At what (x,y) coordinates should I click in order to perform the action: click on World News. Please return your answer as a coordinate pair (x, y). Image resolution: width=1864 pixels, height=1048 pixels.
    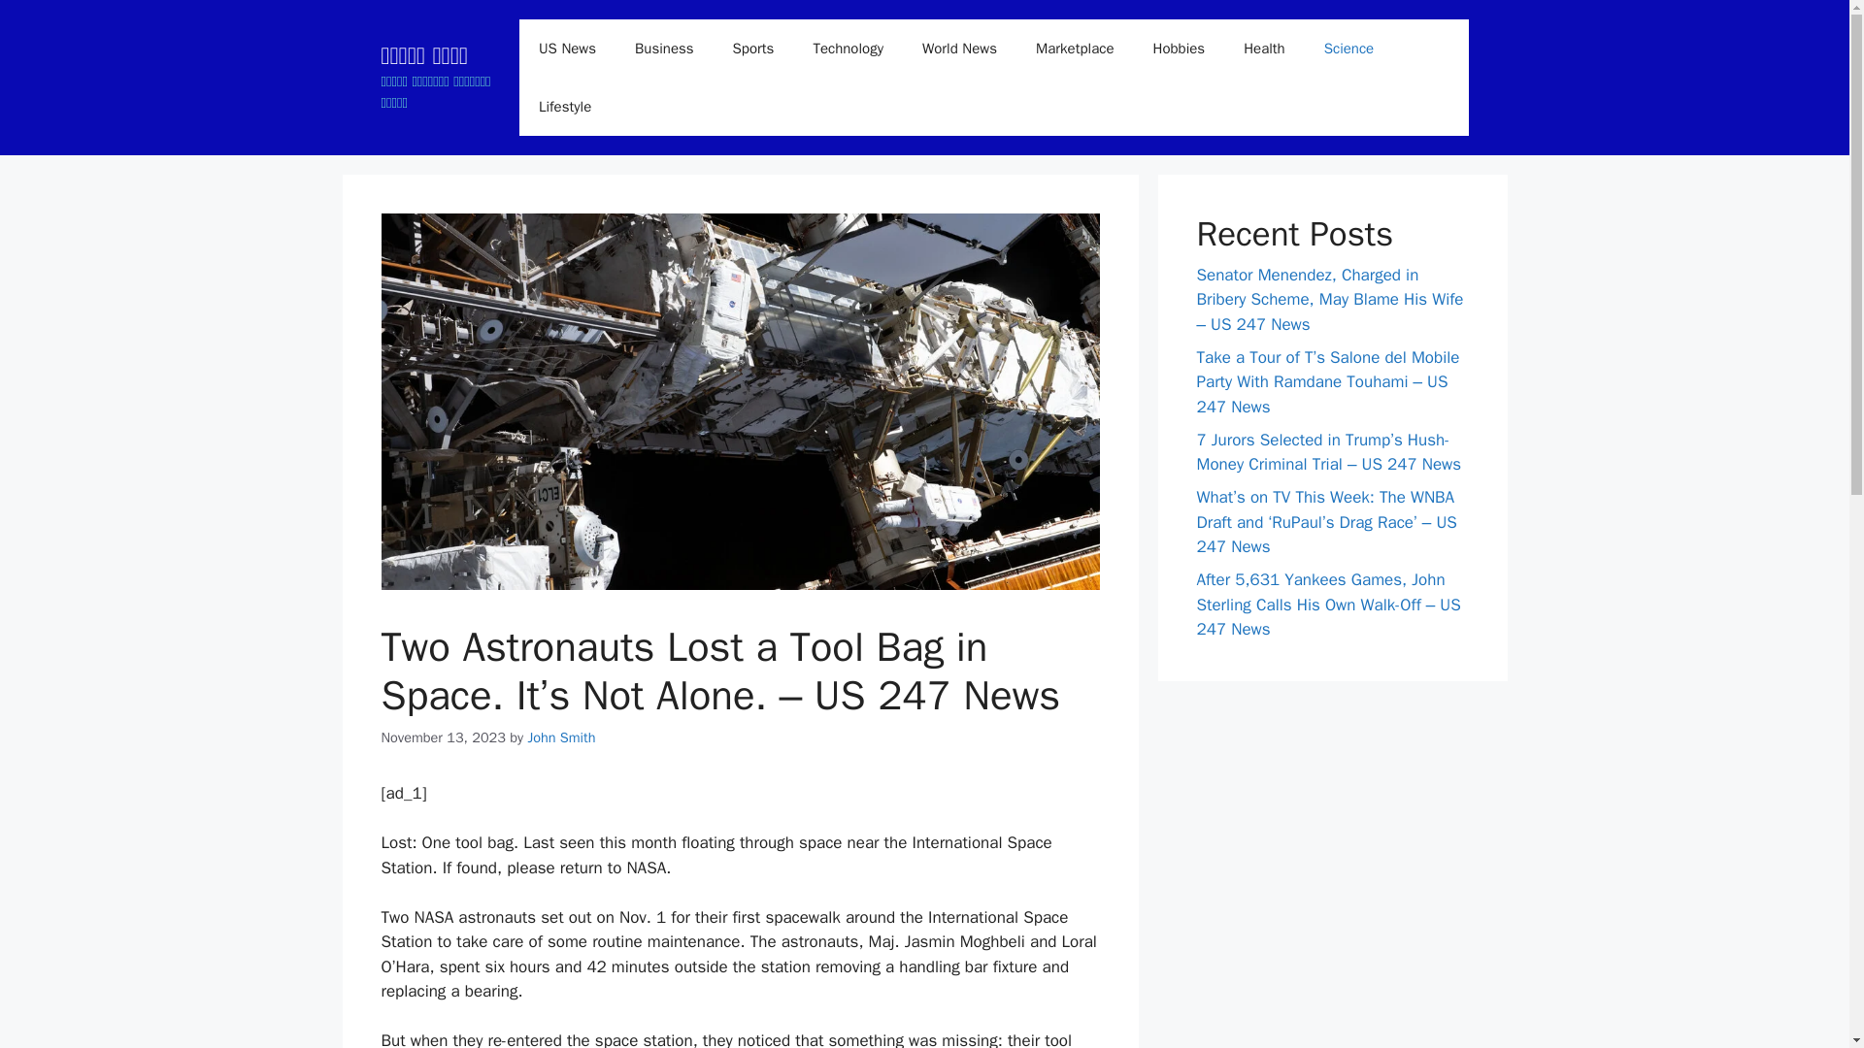
    Looking at the image, I should click on (959, 49).